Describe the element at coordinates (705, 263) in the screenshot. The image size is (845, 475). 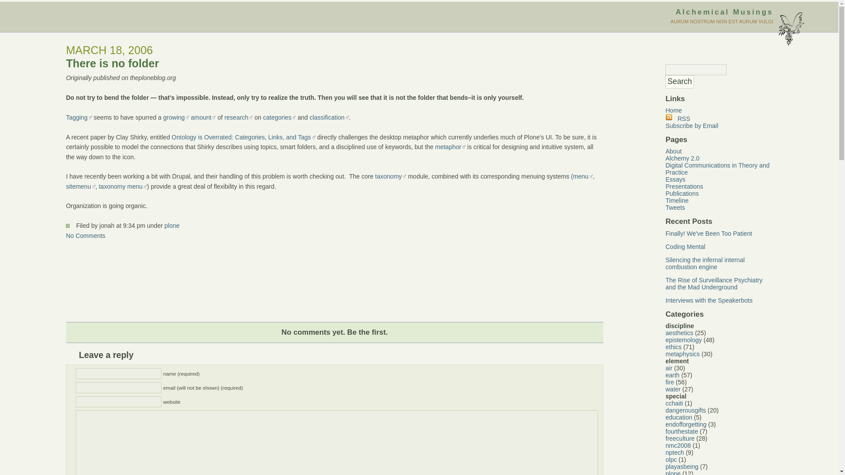
I see `Silencing the infernal internal combustion engine` at that location.